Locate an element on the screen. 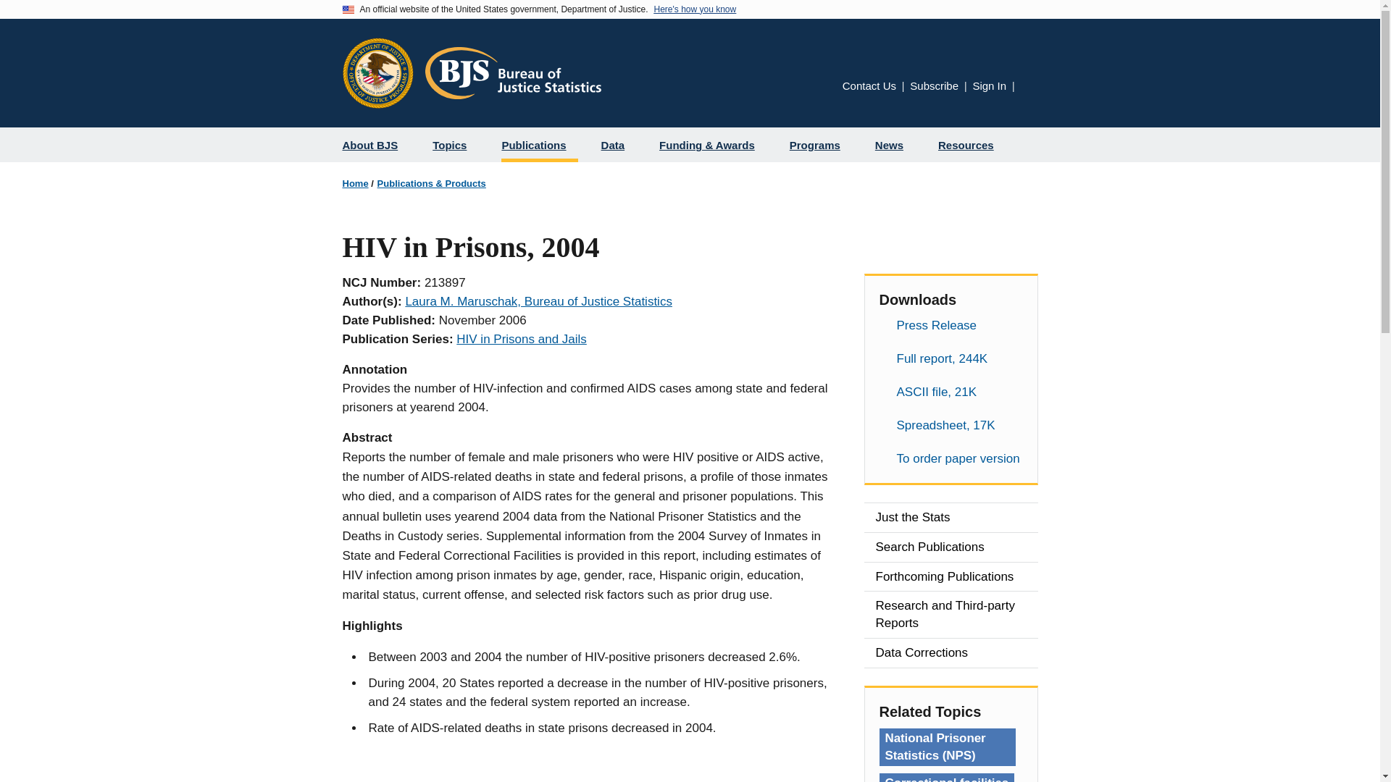 The image size is (1391, 782). News is located at coordinates (895, 145).